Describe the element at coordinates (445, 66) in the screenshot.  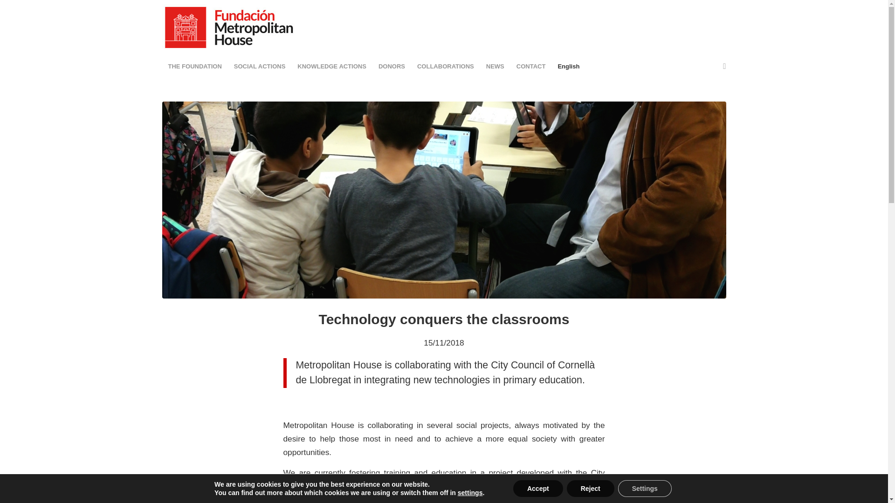
I see `COLLABORATIONS` at that location.